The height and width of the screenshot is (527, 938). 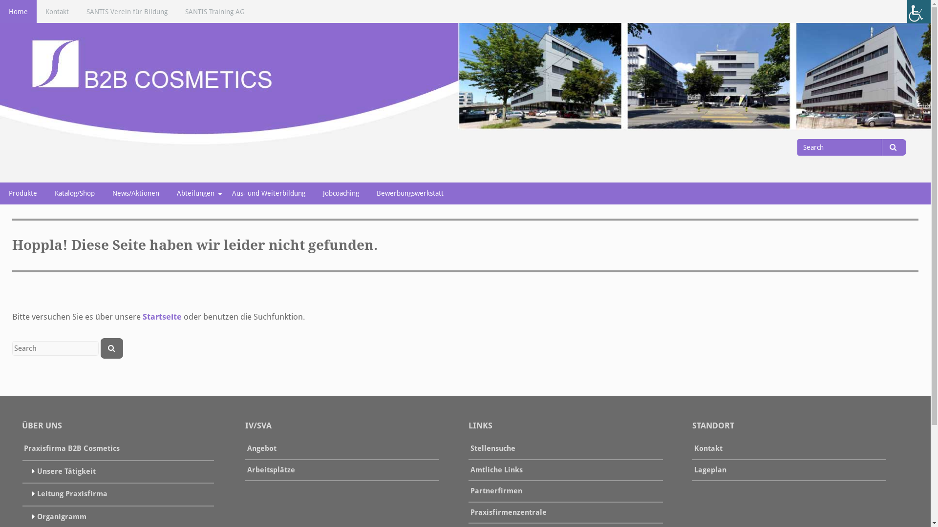 What do you see at coordinates (410, 193) in the screenshot?
I see `Bewerbungswerkstatt` at bounding box center [410, 193].